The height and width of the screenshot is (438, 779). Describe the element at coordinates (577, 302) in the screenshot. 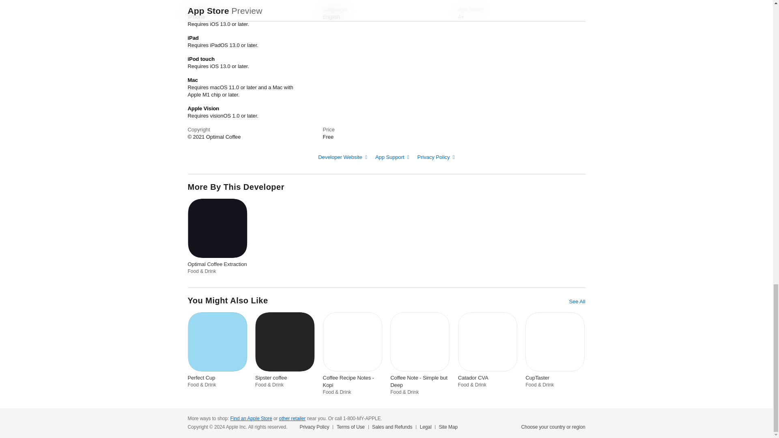

I see `See All` at that location.